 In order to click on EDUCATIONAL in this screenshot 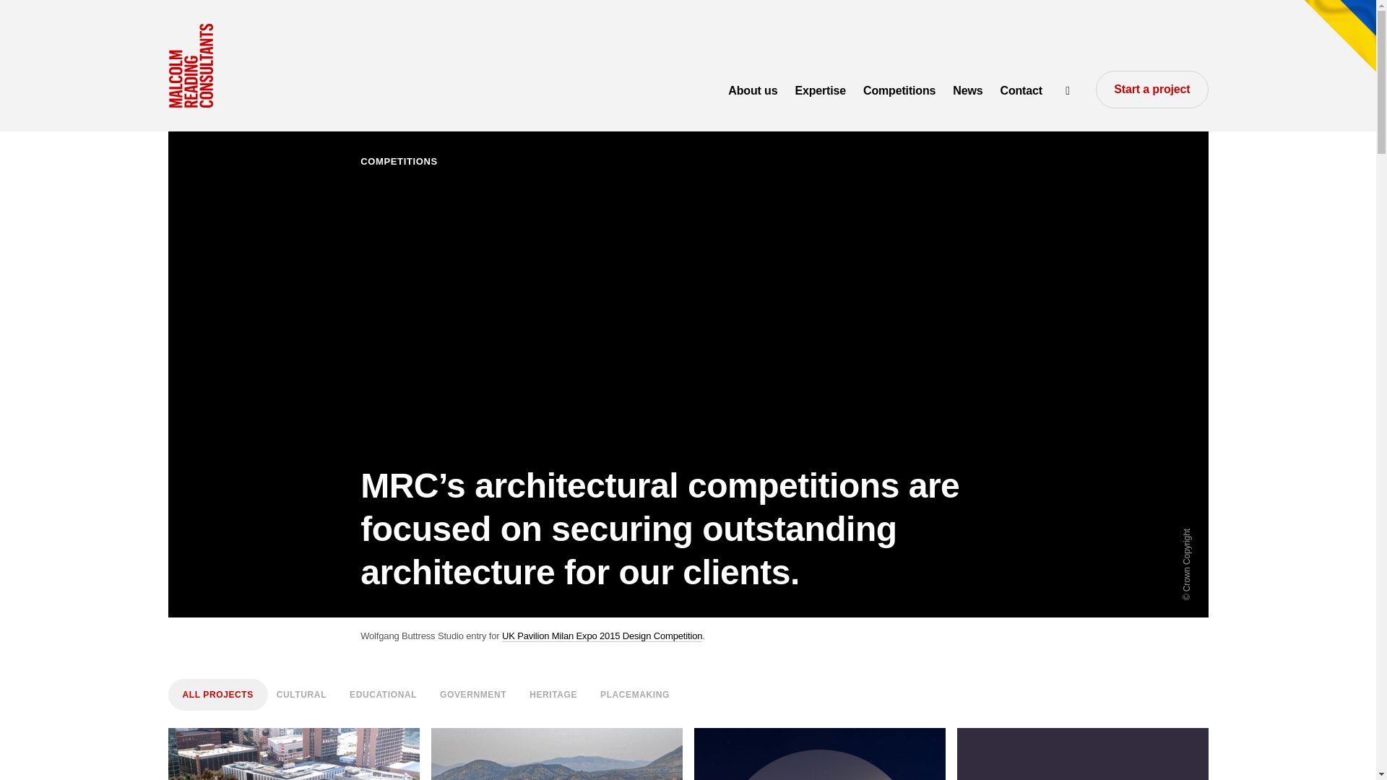, I will do `click(602, 636)`.